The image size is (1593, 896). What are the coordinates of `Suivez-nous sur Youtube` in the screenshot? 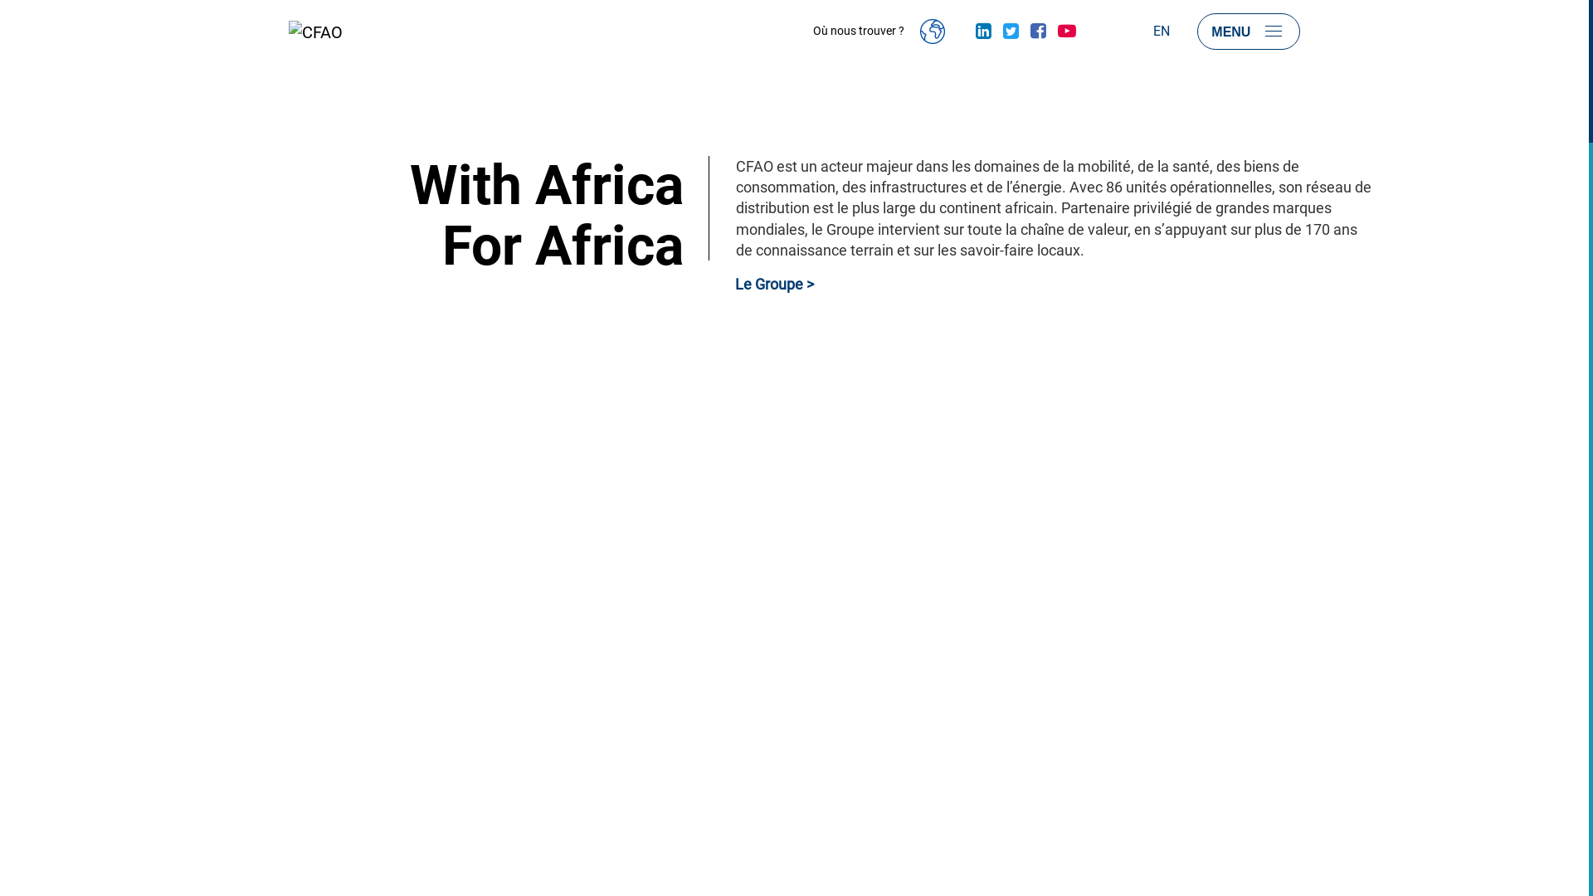 It's located at (1066, 32).